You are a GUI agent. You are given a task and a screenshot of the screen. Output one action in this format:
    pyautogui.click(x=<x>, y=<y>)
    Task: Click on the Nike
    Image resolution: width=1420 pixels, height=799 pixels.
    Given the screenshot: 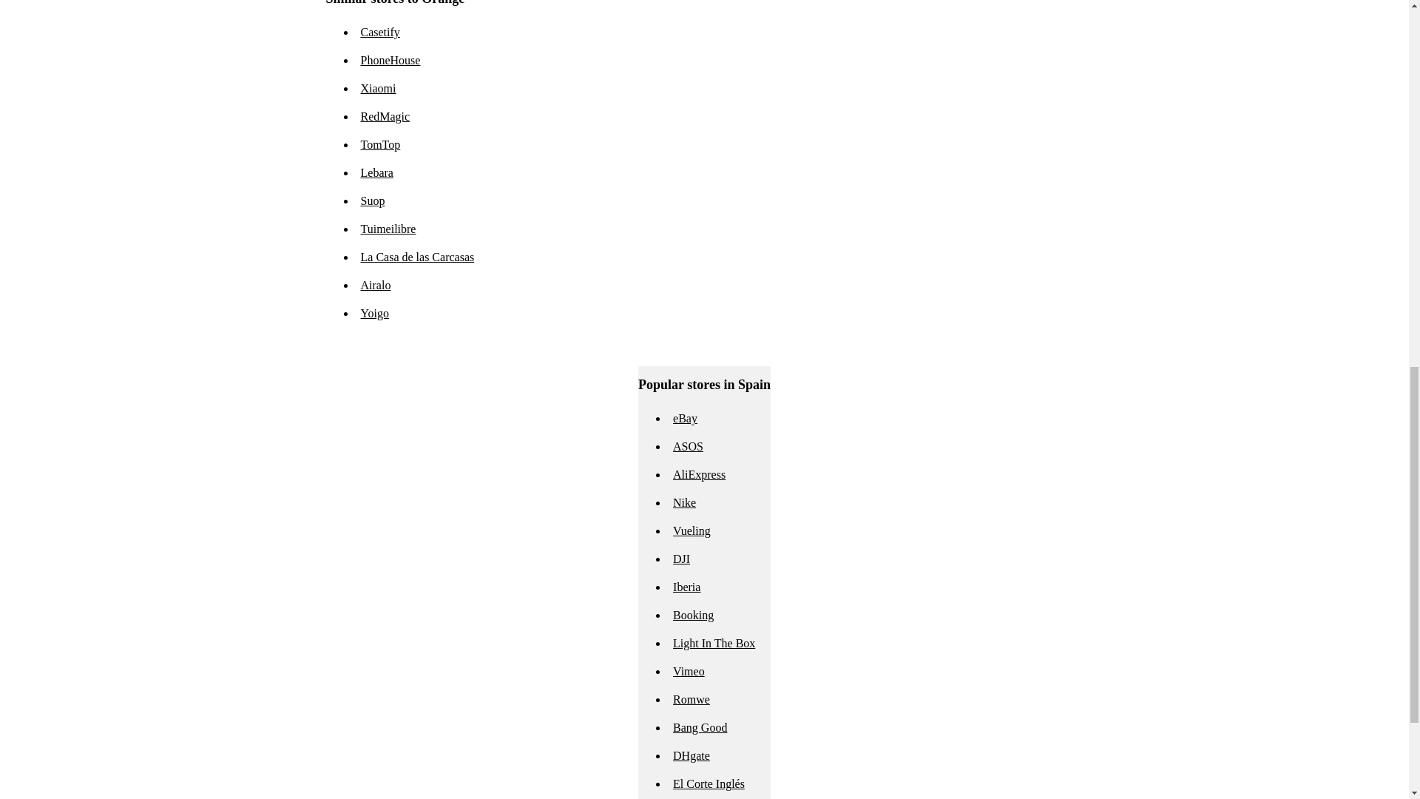 What is the action you would take?
    pyautogui.click(x=684, y=502)
    